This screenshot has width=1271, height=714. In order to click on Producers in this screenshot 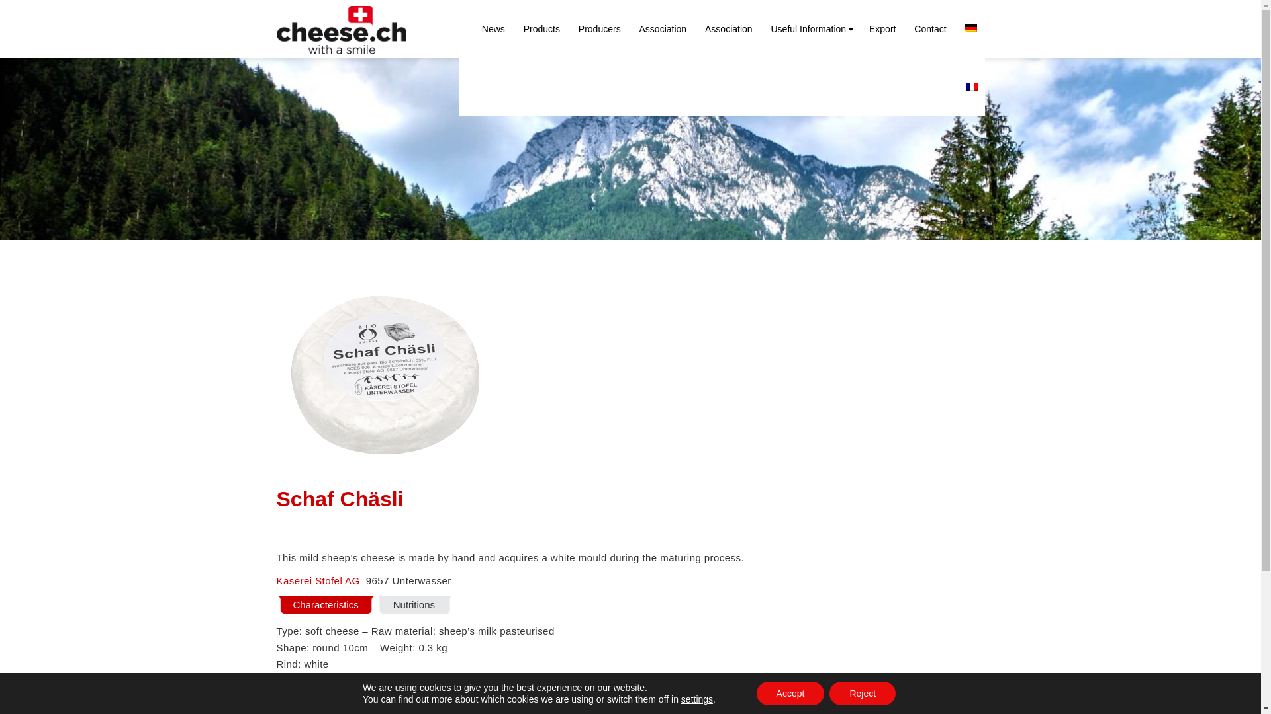, I will do `click(600, 29)`.